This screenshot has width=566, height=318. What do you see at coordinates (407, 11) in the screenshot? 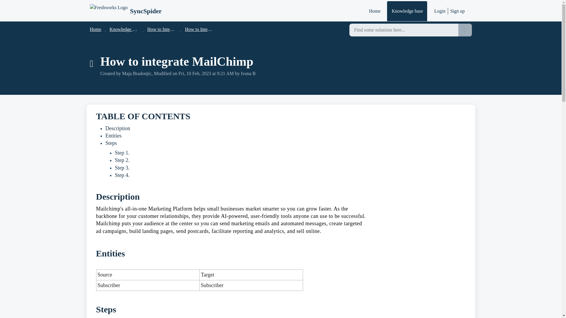
I see `Knowledge base` at bounding box center [407, 11].